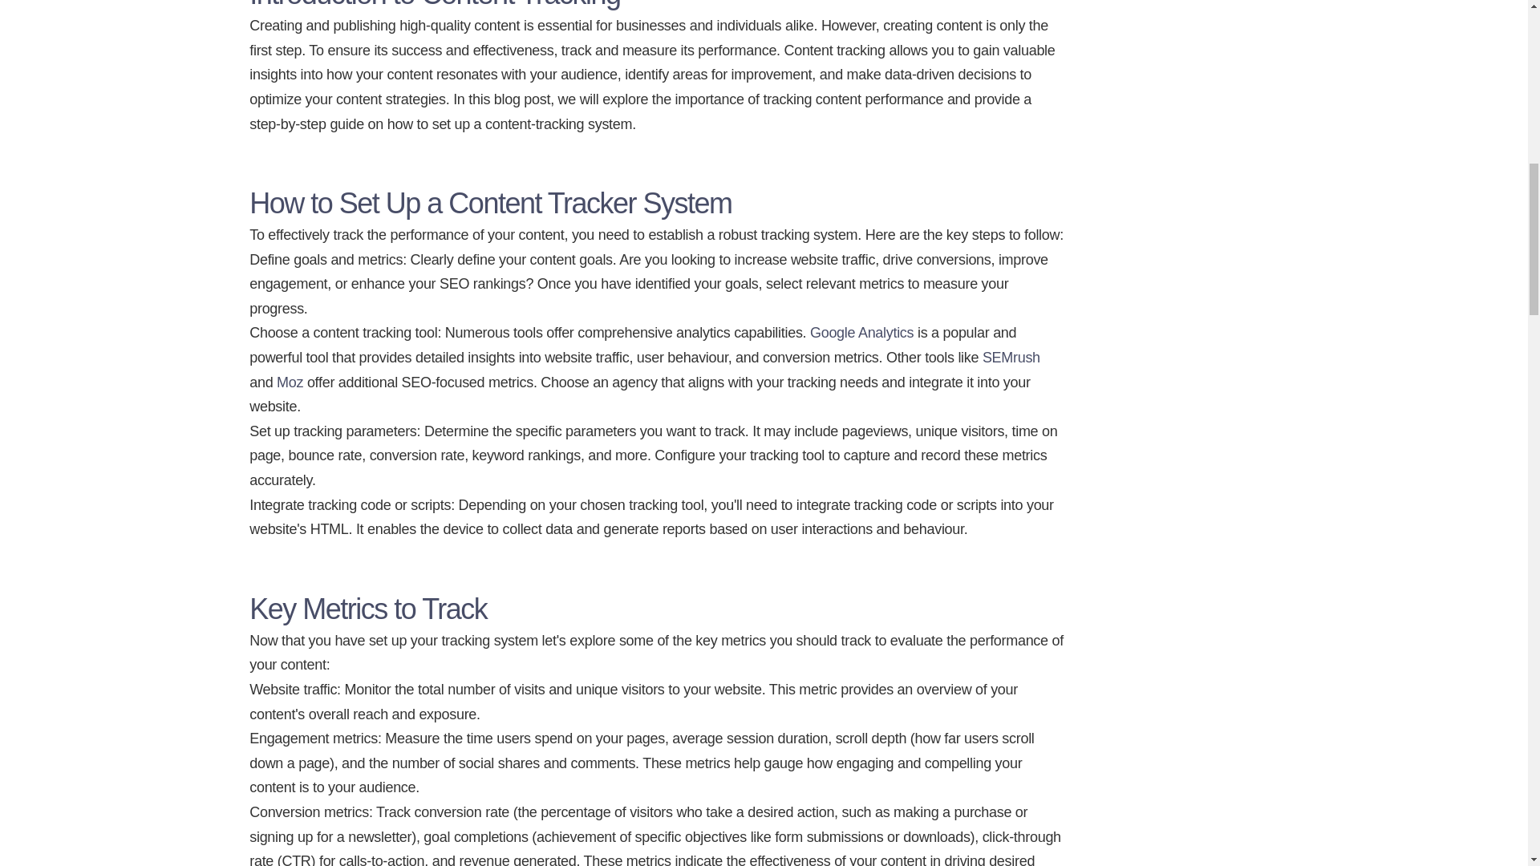  I want to click on Google Analytics, so click(861, 333).